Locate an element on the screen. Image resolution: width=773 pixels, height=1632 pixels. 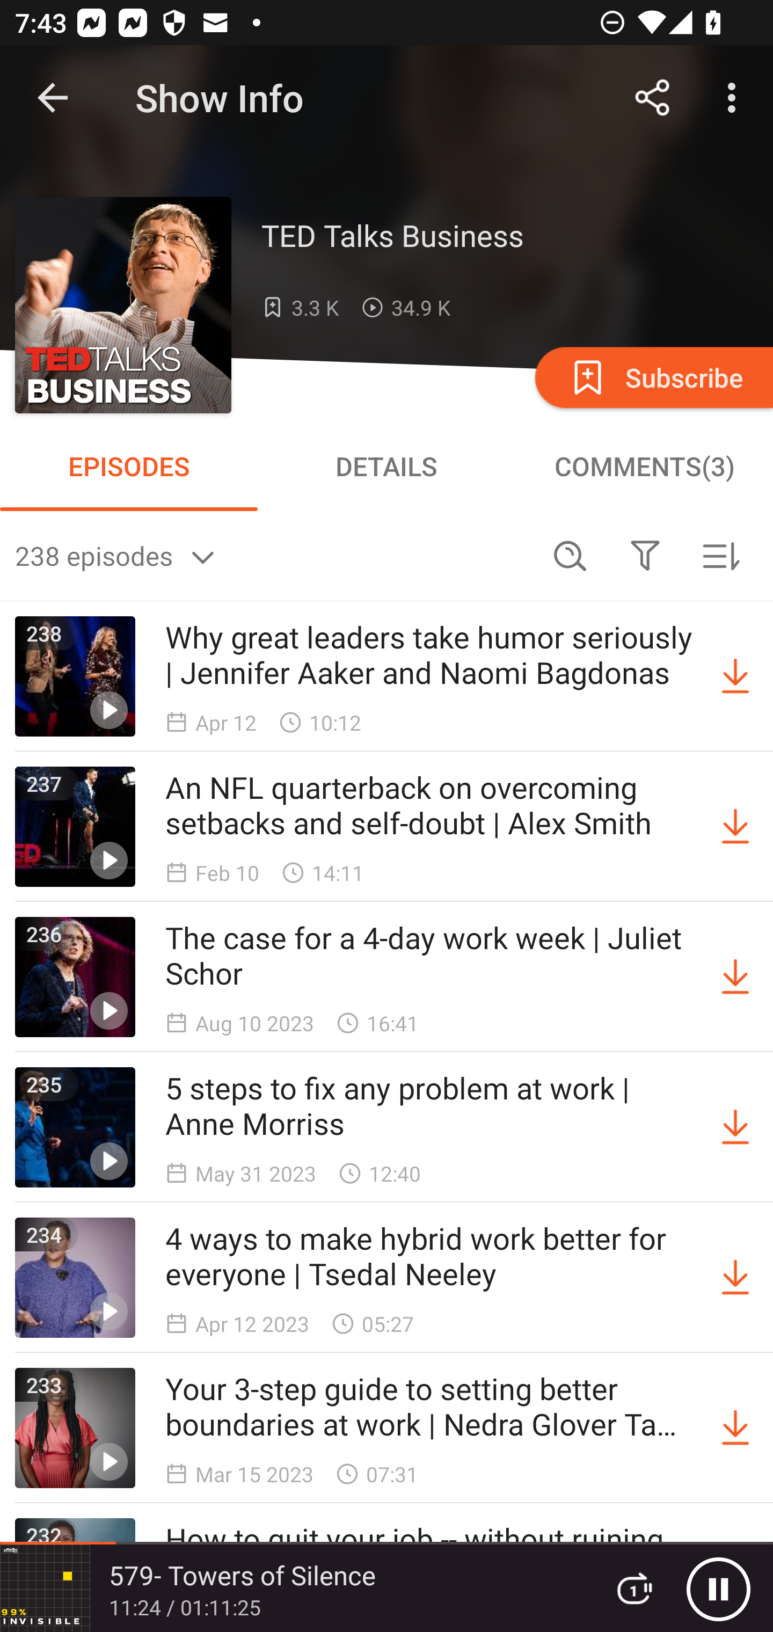
 is located at coordinates (645, 555).